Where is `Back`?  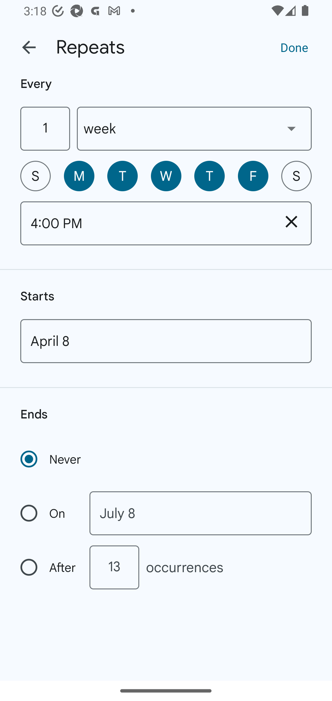 Back is located at coordinates (29, 47).